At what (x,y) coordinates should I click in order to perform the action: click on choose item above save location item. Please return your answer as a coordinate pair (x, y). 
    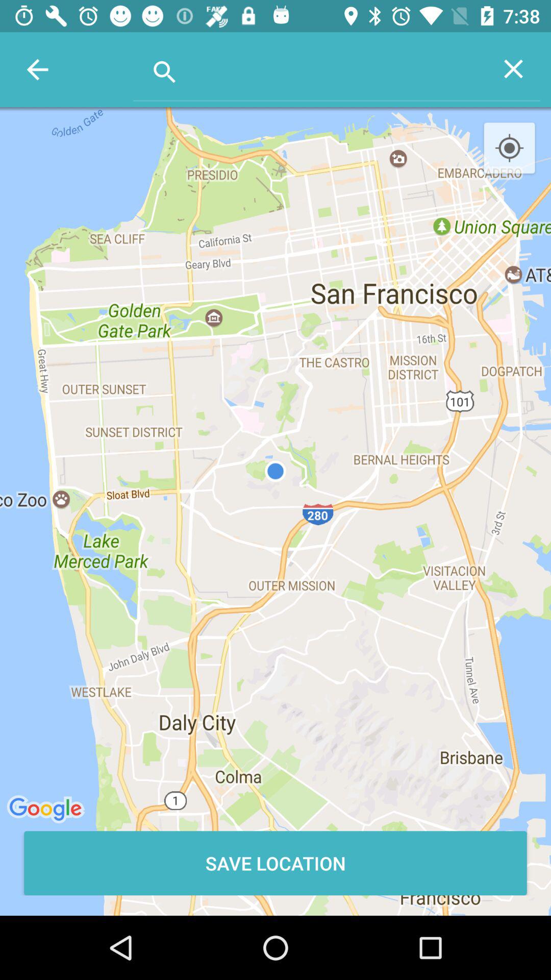
    Looking at the image, I should click on (509, 149).